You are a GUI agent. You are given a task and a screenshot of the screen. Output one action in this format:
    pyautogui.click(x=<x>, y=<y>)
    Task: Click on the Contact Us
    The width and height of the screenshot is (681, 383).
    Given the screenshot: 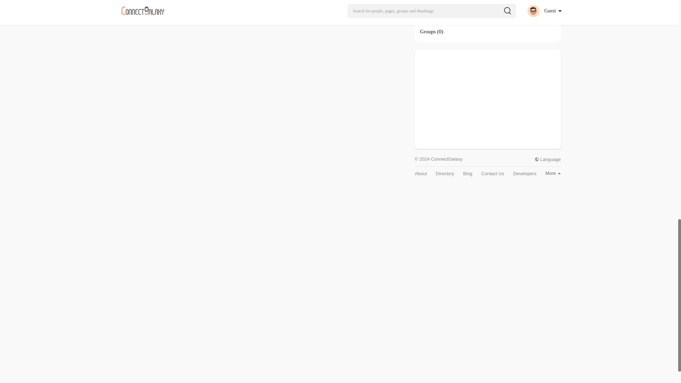 What is the action you would take?
    pyautogui.click(x=492, y=173)
    